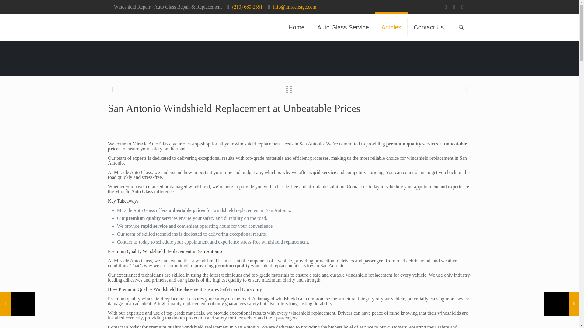 The width and height of the screenshot is (584, 328). I want to click on Contact Us, so click(429, 27).